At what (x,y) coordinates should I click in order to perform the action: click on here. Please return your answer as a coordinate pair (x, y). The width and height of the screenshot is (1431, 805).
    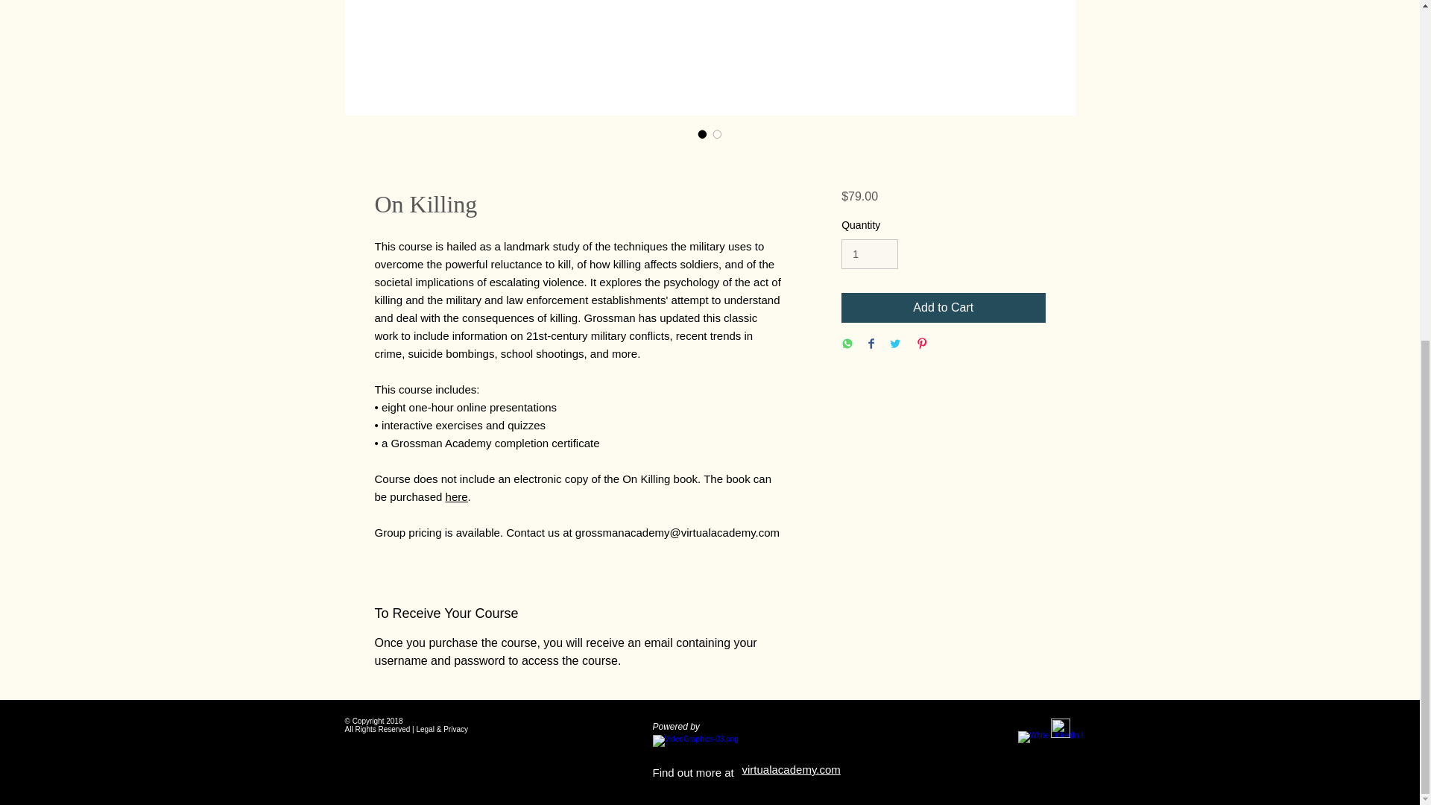
    Looking at the image, I should click on (456, 496).